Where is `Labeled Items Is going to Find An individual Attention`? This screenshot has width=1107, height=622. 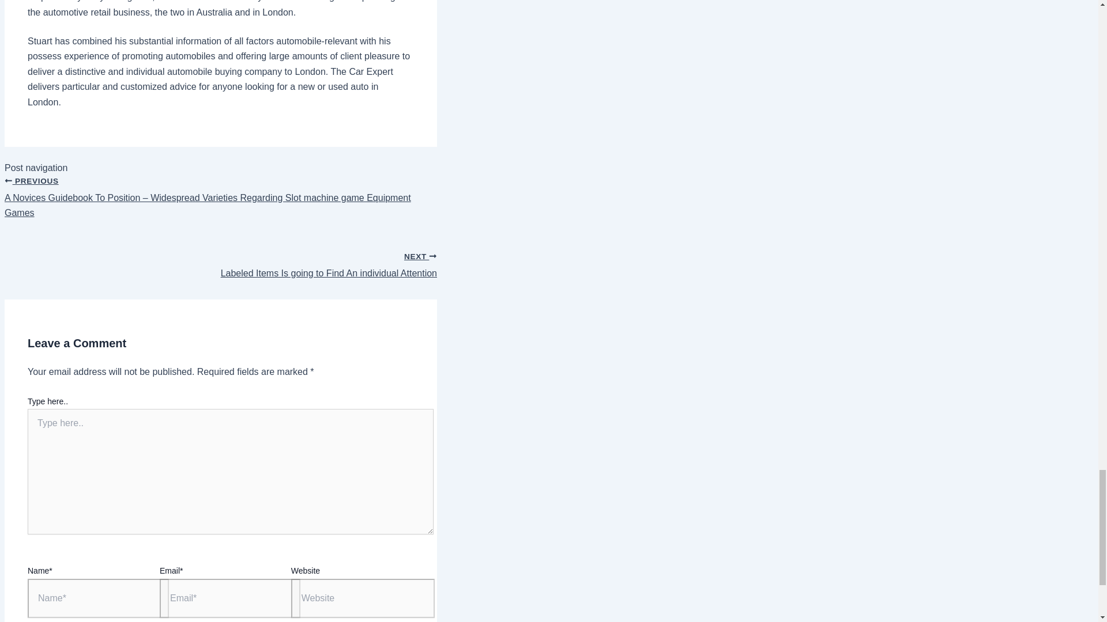 Labeled Items Is going to Find An individual Attention is located at coordinates (220, 259).